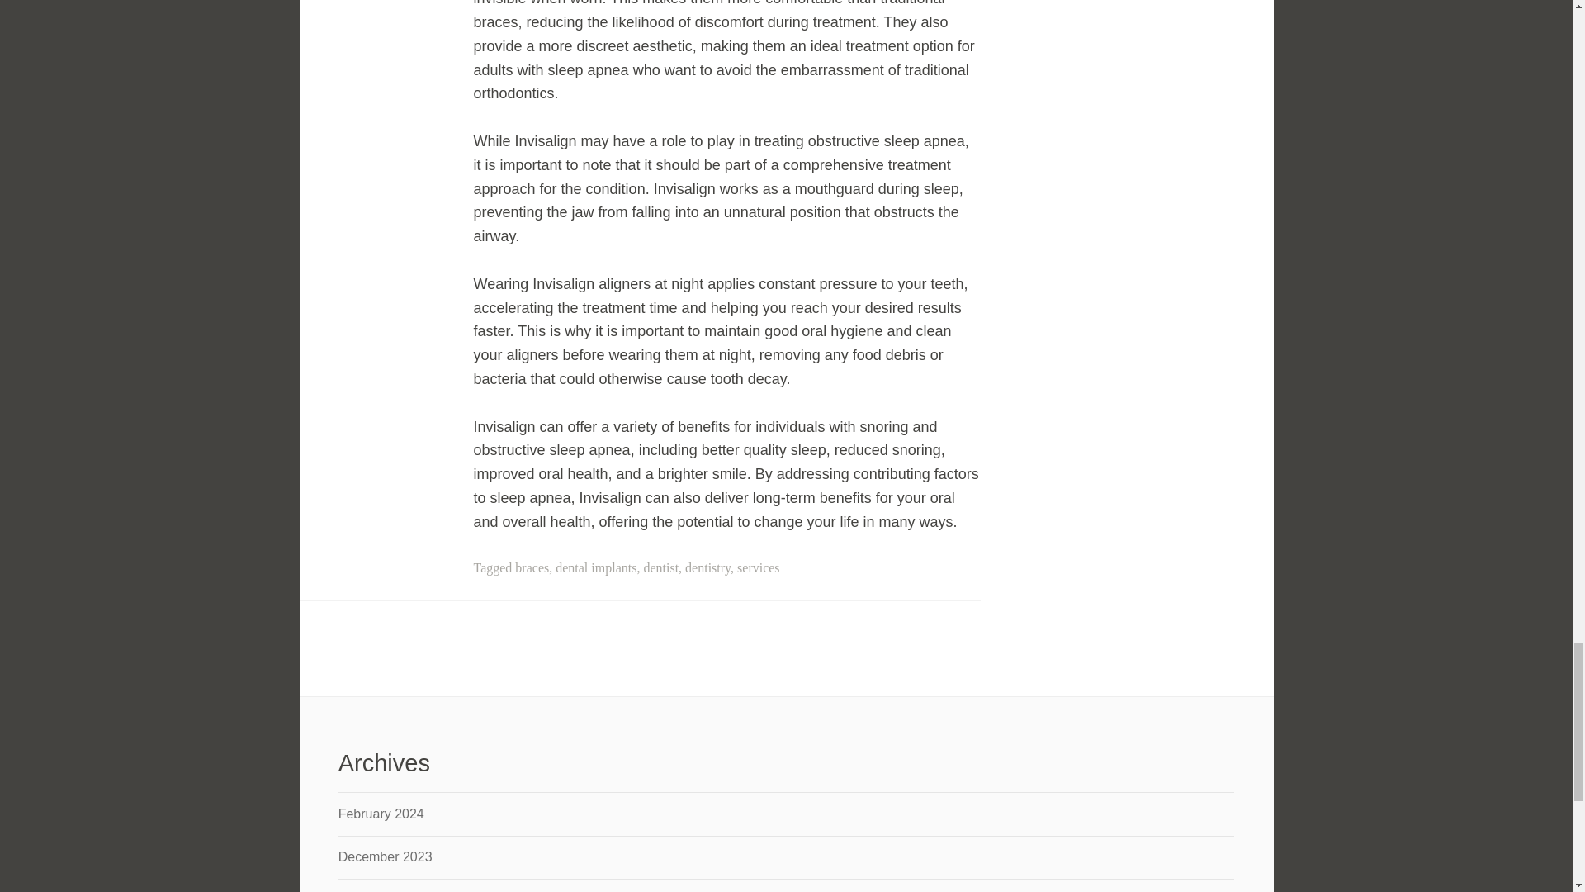 Image resolution: width=1585 pixels, height=892 pixels. What do you see at coordinates (532, 567) in the screenshot?
I see `braces` at bounding box center [532, 567].